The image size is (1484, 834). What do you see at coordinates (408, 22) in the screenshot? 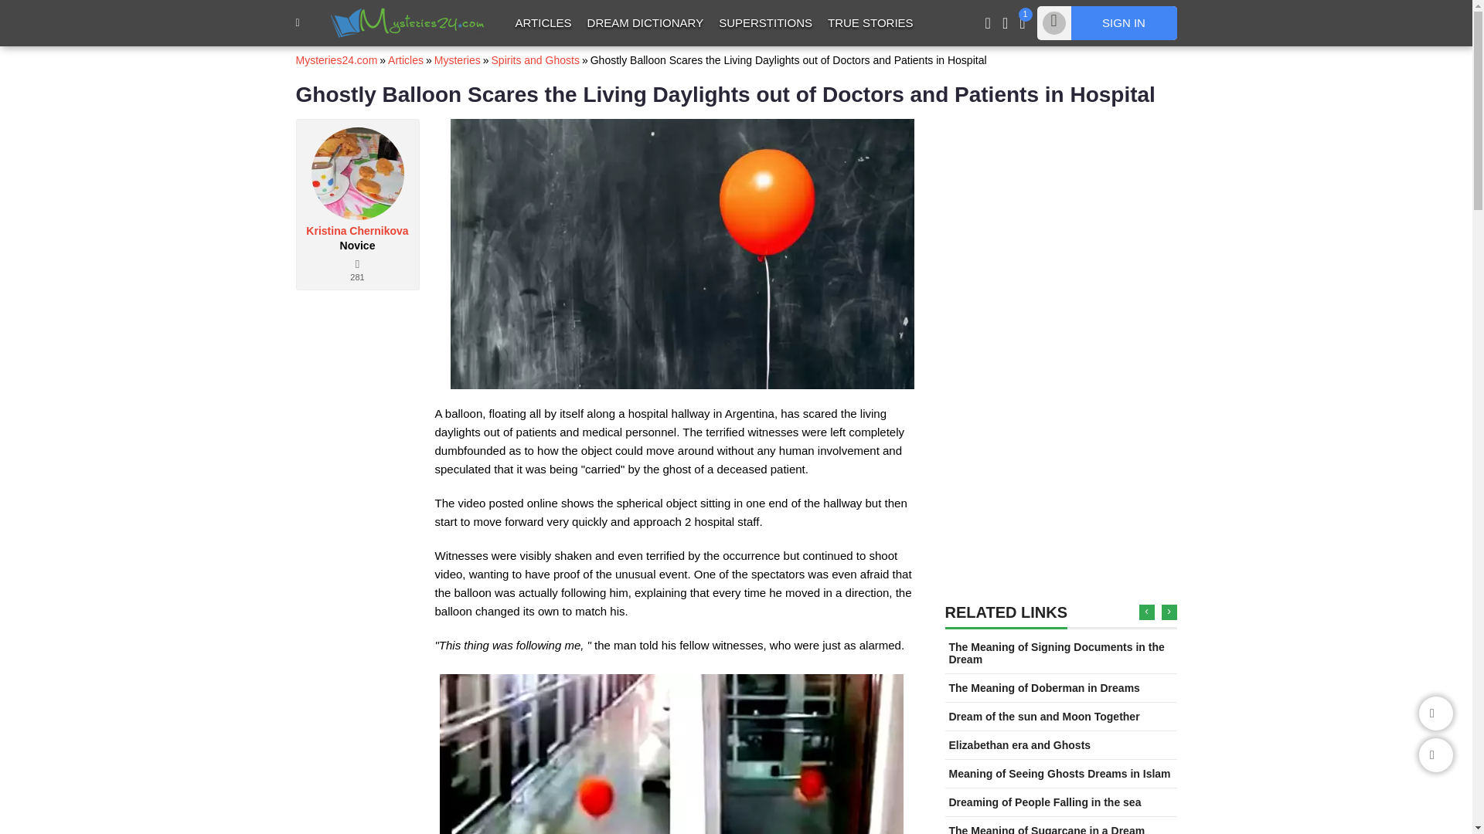
I see `mysteries24.com` at bounding box center [408, 22].